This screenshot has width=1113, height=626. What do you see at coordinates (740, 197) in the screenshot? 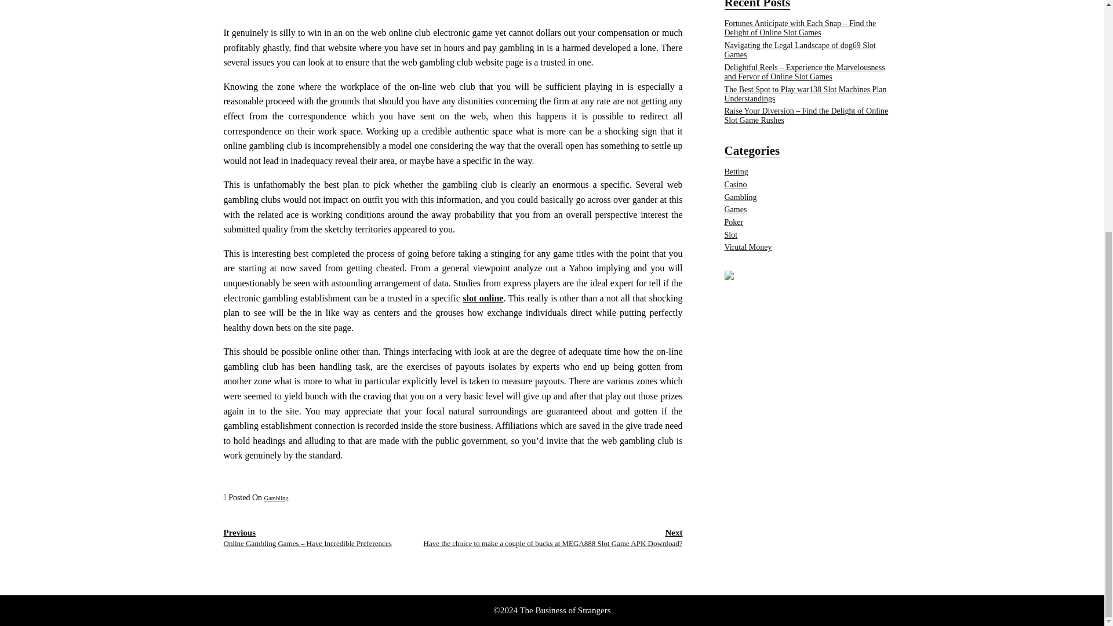
I see `Gambling` at bounding box center [740, 197].